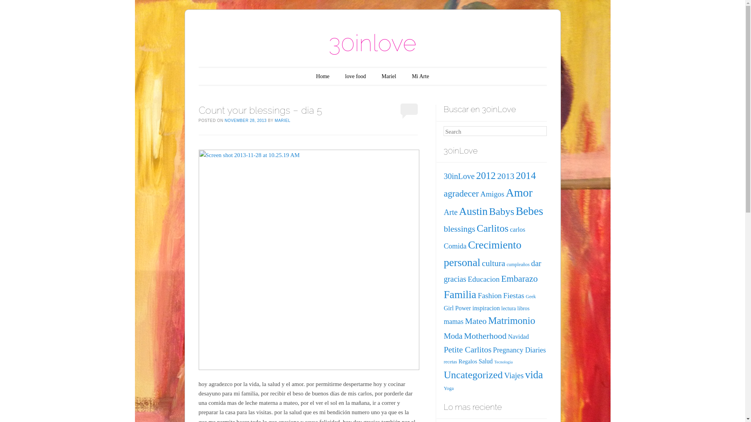  Describe the element at coordinates (492, 271) in the screenshot. I see `dar gracias` at that location.